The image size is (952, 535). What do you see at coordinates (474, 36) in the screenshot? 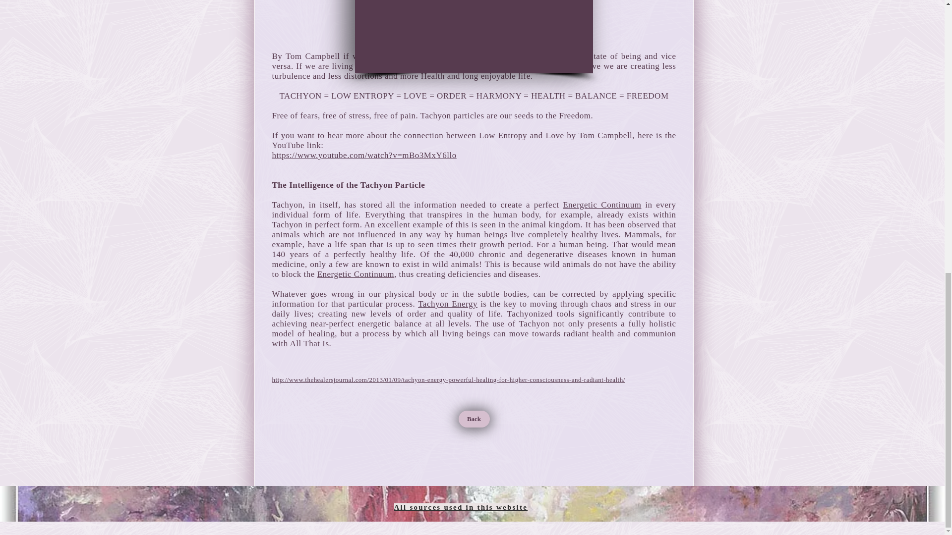
I see `External YouTube` at bounding box center [474, 36].